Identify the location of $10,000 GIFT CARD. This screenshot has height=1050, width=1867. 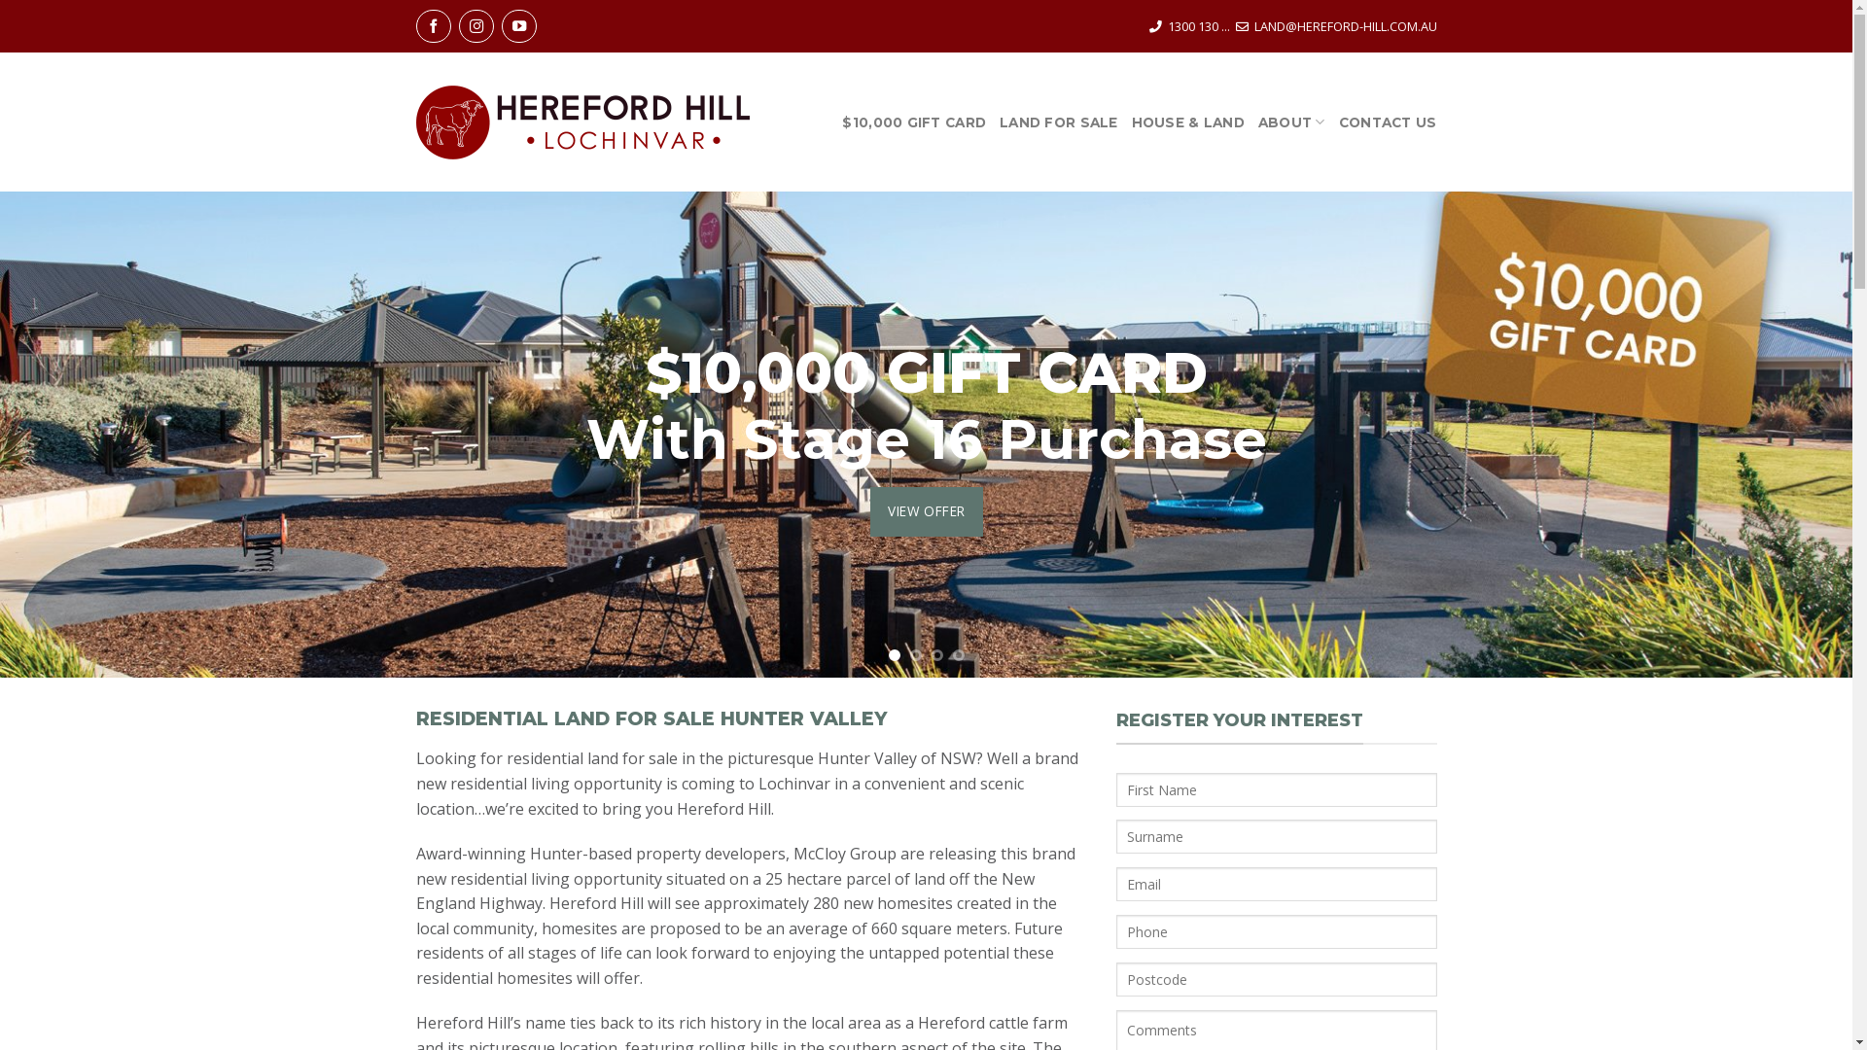
(914, 122).